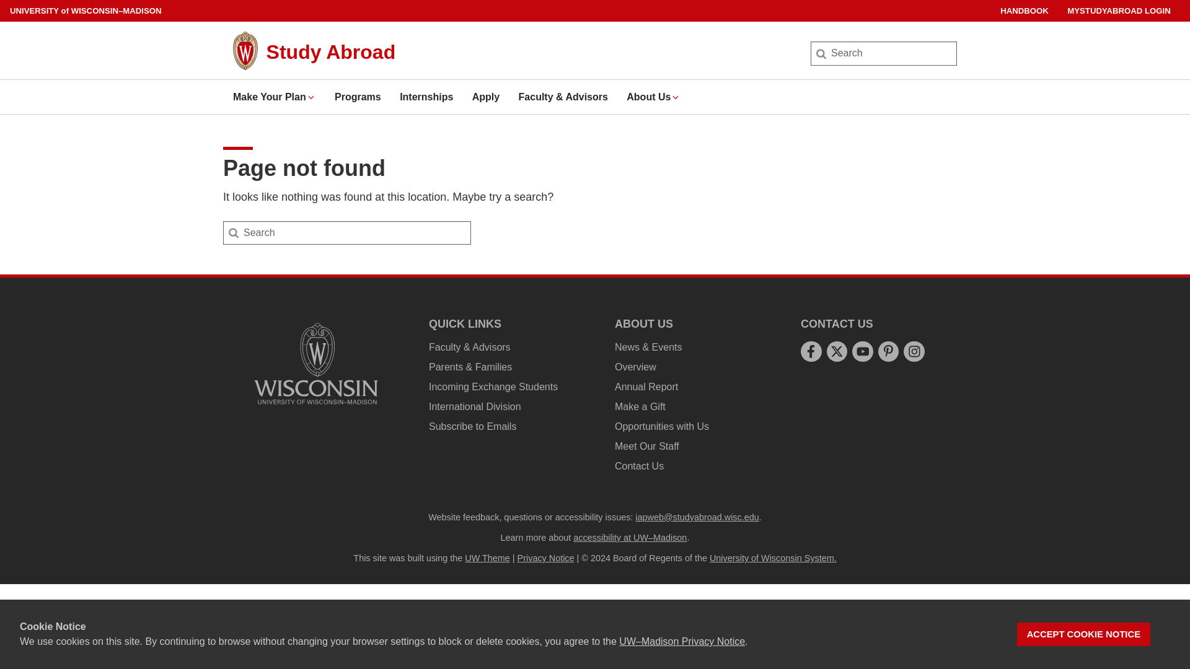 The height and width of the screenshot is (669, 1190). I want to click on Search, so click(30, 14).